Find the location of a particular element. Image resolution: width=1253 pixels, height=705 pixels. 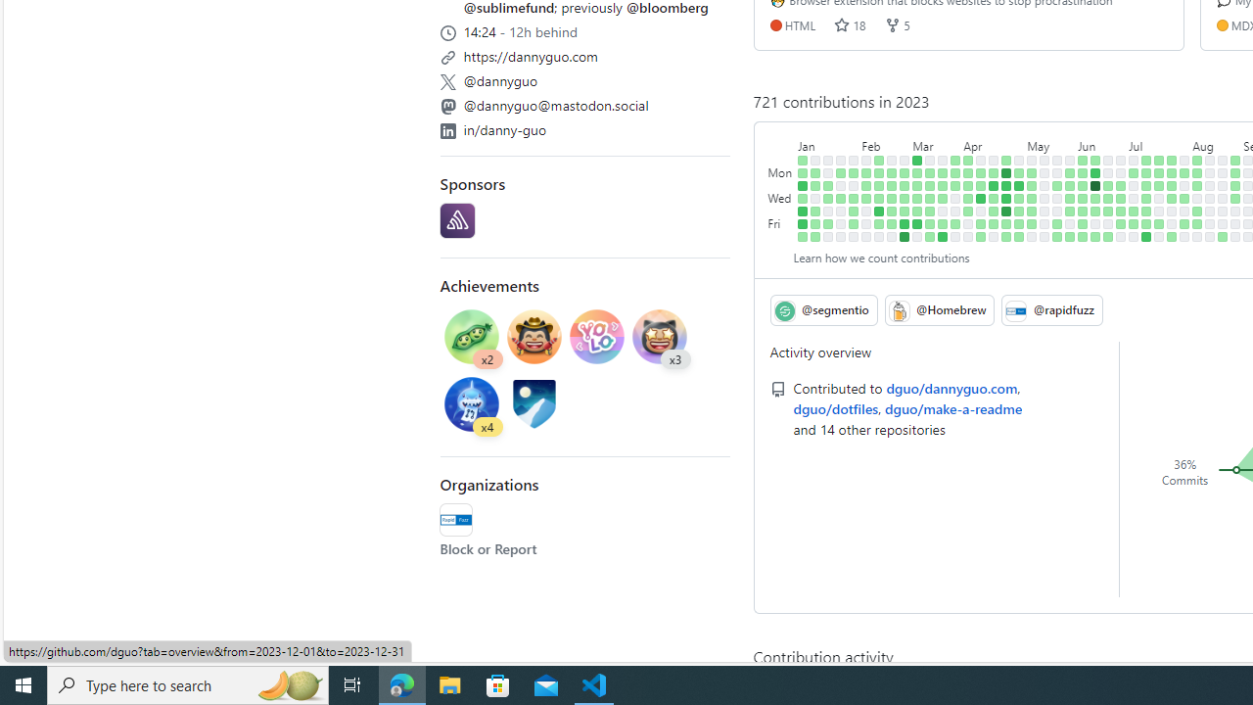

2 contributions on June 3rd. is located at coordinates (1071, 236).